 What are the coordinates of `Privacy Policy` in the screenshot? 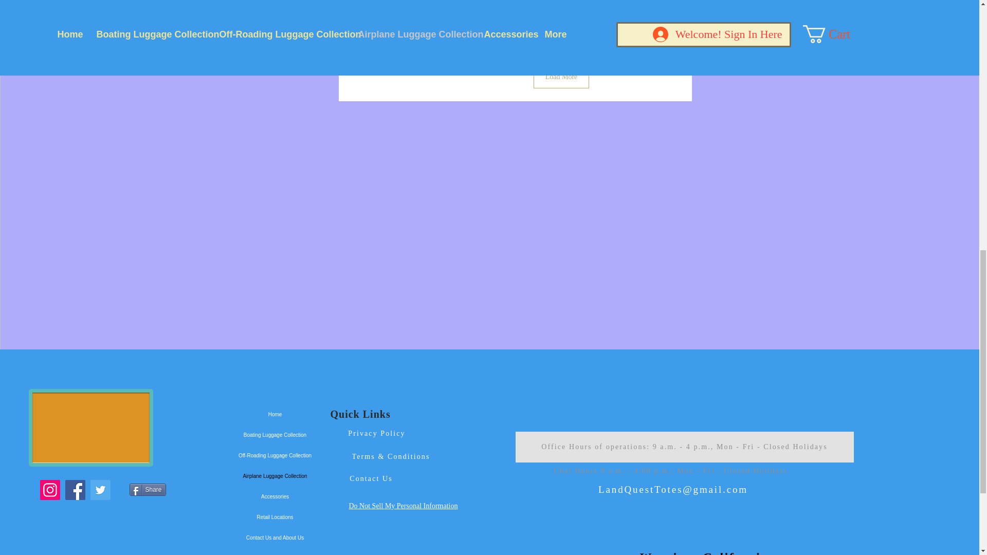 It's located at (378, 433).